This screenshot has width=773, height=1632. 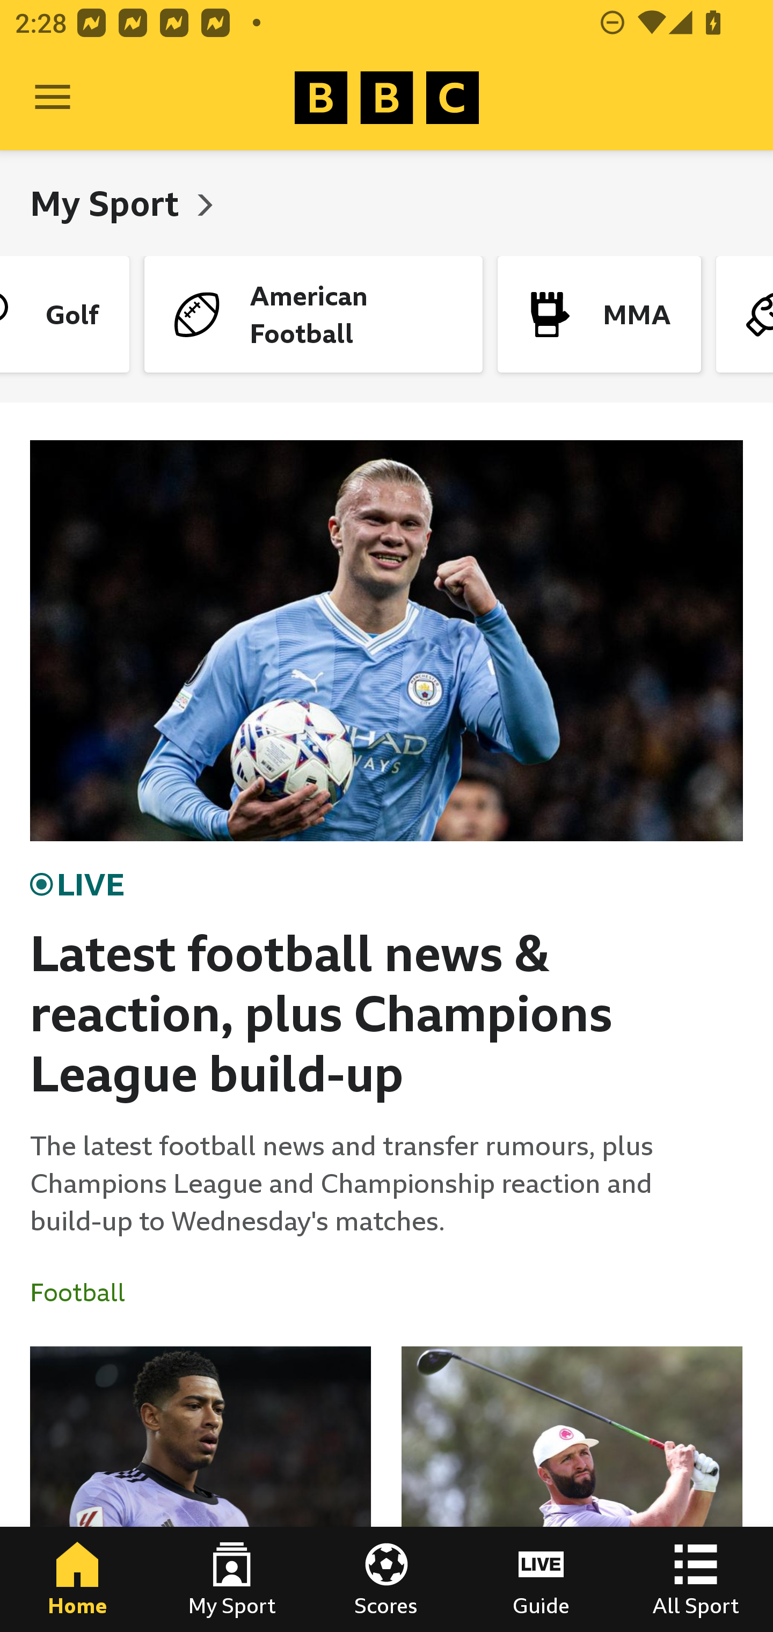 What do you see at coordinates (201, 1489) in the screenshot?
I see `Real midfielder Bellingham banned for two games` at bounding box center [201, 1489].